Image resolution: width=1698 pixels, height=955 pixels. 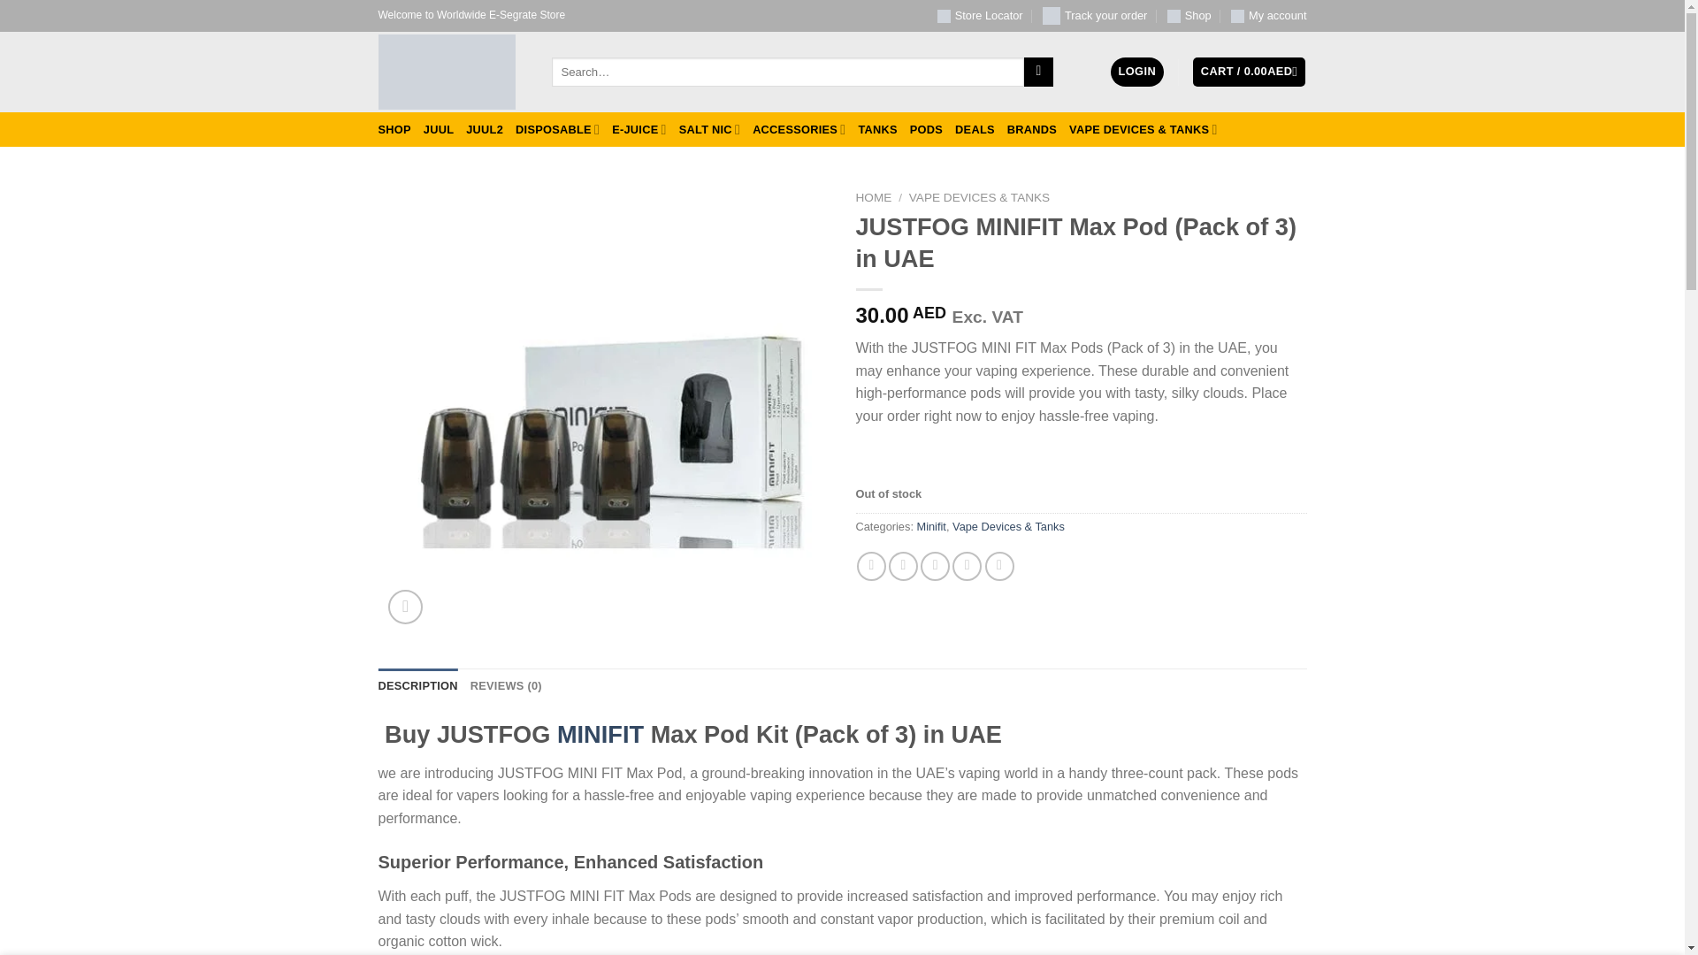 What do you see at coordinates (934, 566) in the screenshot?
I see `Email to a Friend` at bounding box center [934, 566].